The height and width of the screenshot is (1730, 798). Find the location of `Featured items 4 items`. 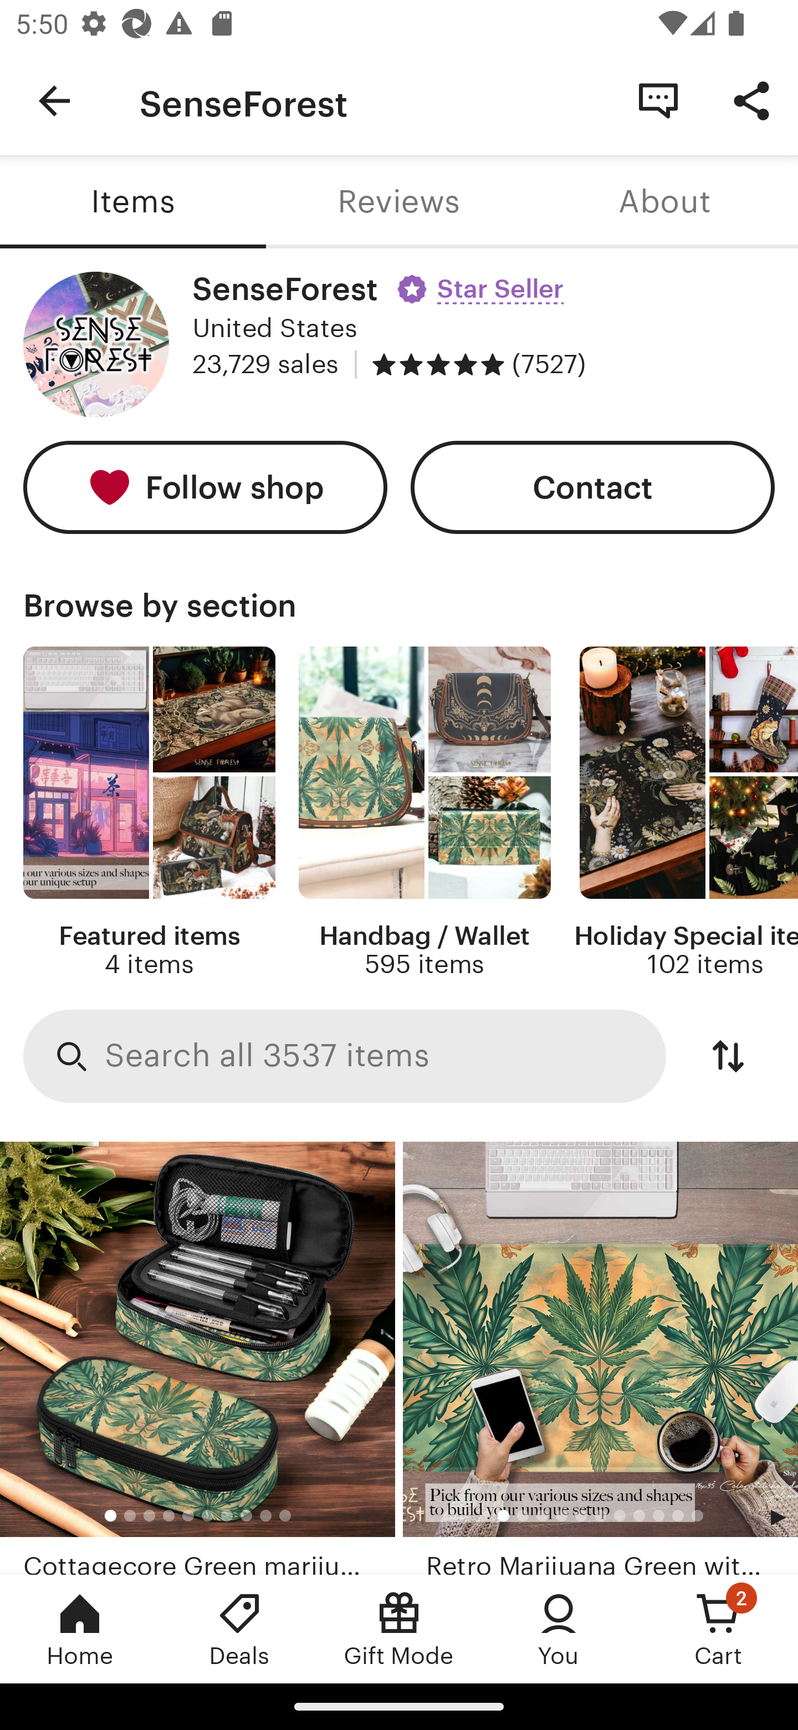

Featured items 4 items is located at coordinates (149, 813).